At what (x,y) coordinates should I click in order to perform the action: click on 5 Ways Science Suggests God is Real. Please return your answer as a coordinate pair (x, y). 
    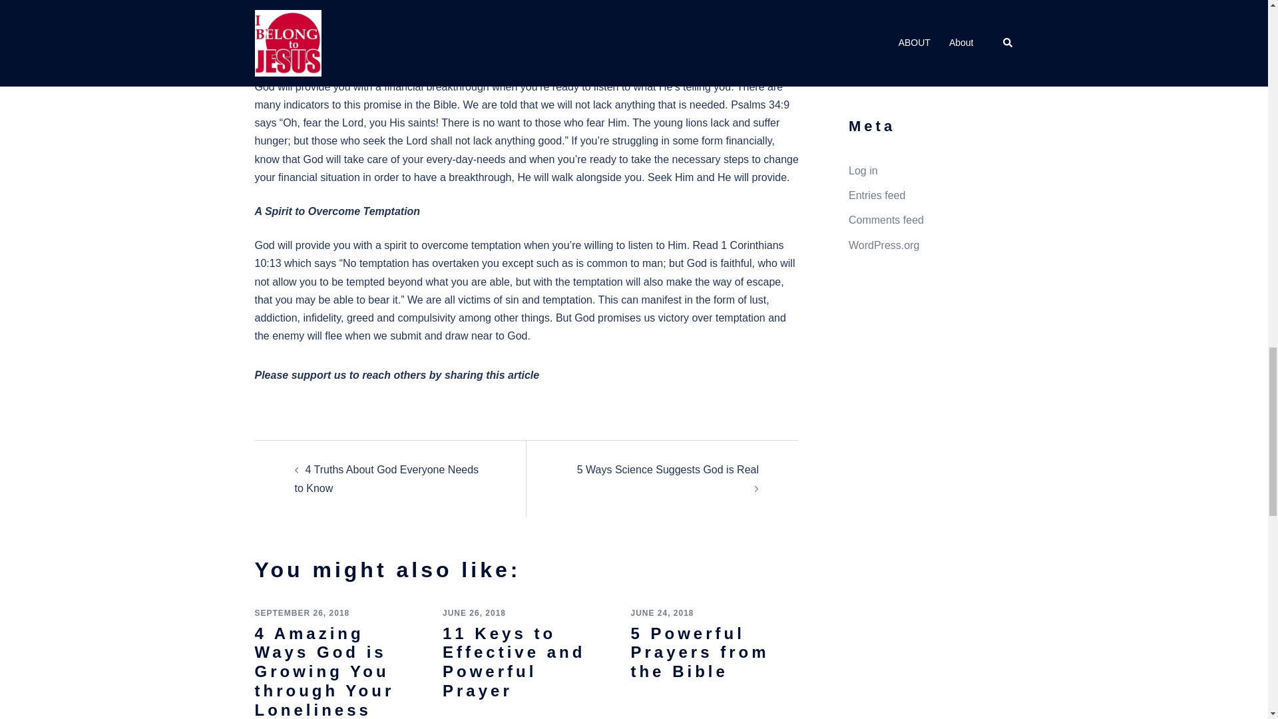
    Looking at the image, I should click on (668, 469).